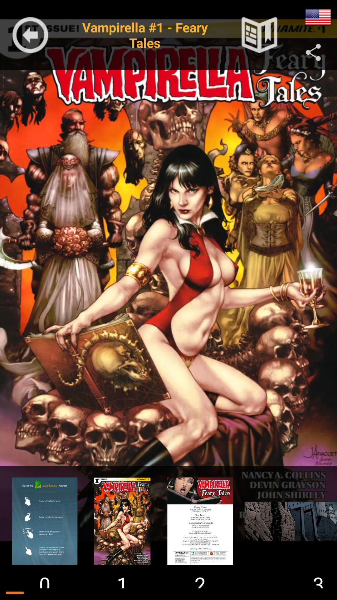  Describe the element at coordinates (288, 521) in the screenshot. I see `select image` at that location.